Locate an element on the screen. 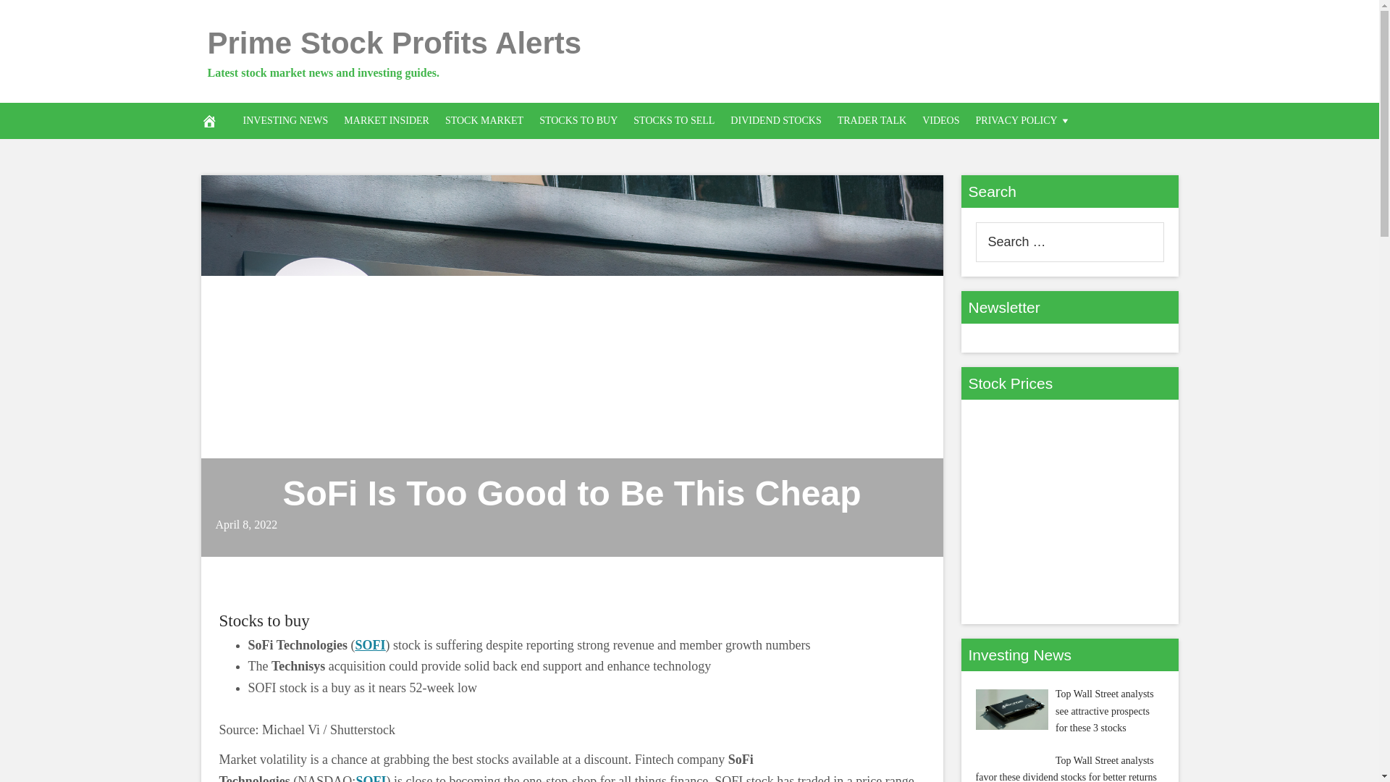 The height and width of the screenshot is (782, 1390). DIVIDEND STOCKS is located at coordinates (775, 120).